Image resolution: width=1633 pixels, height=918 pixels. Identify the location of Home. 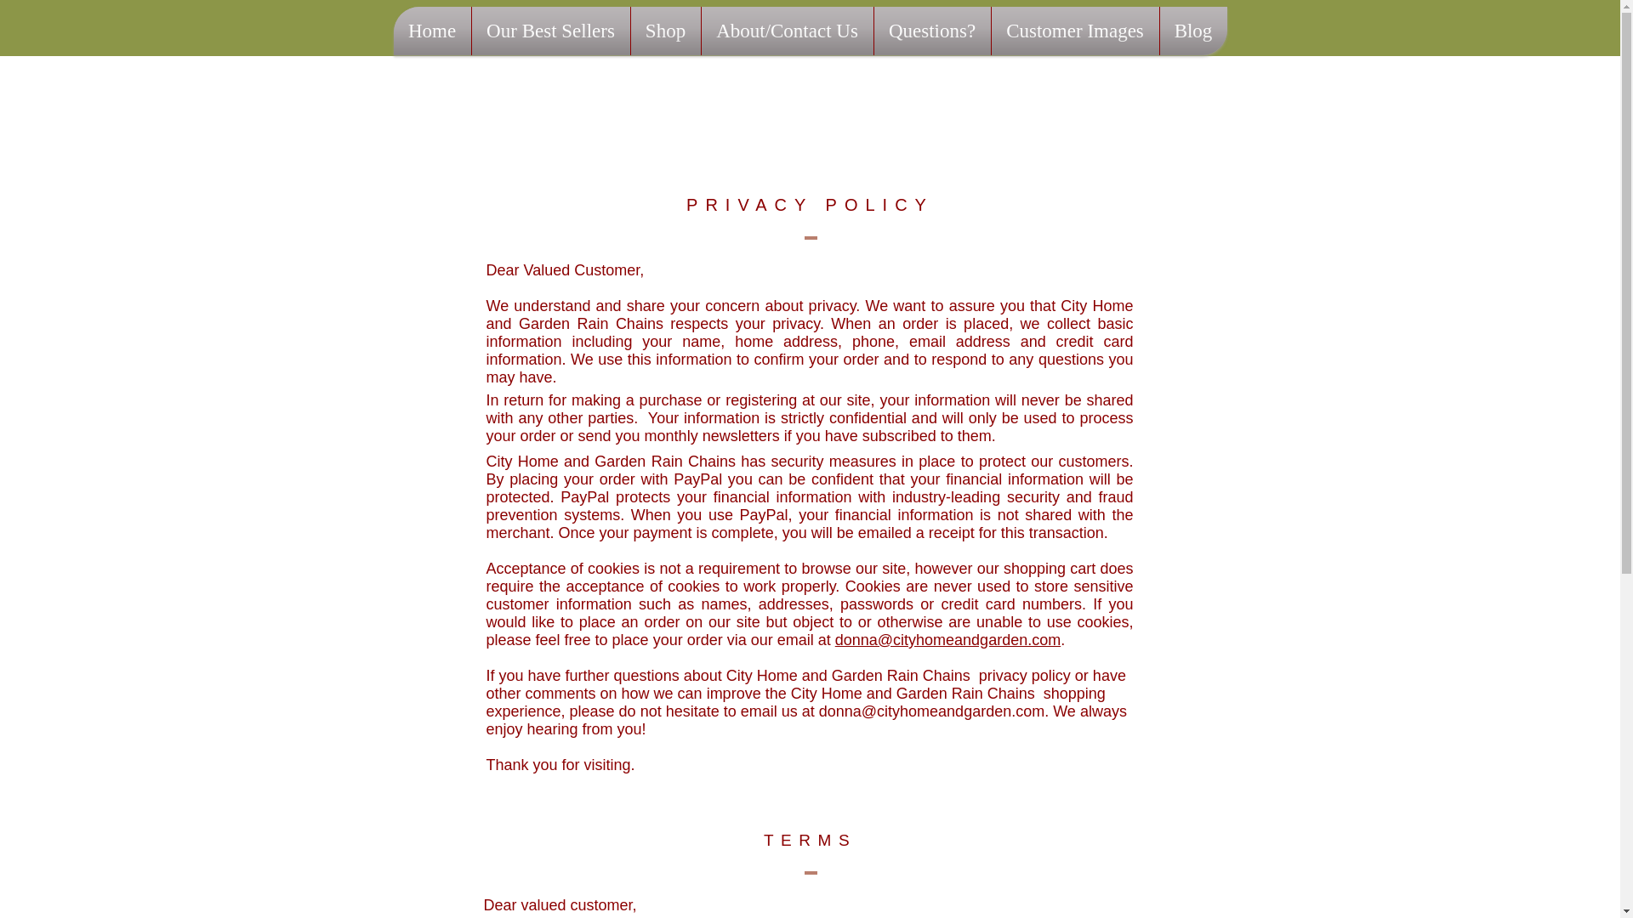
(431, 31).